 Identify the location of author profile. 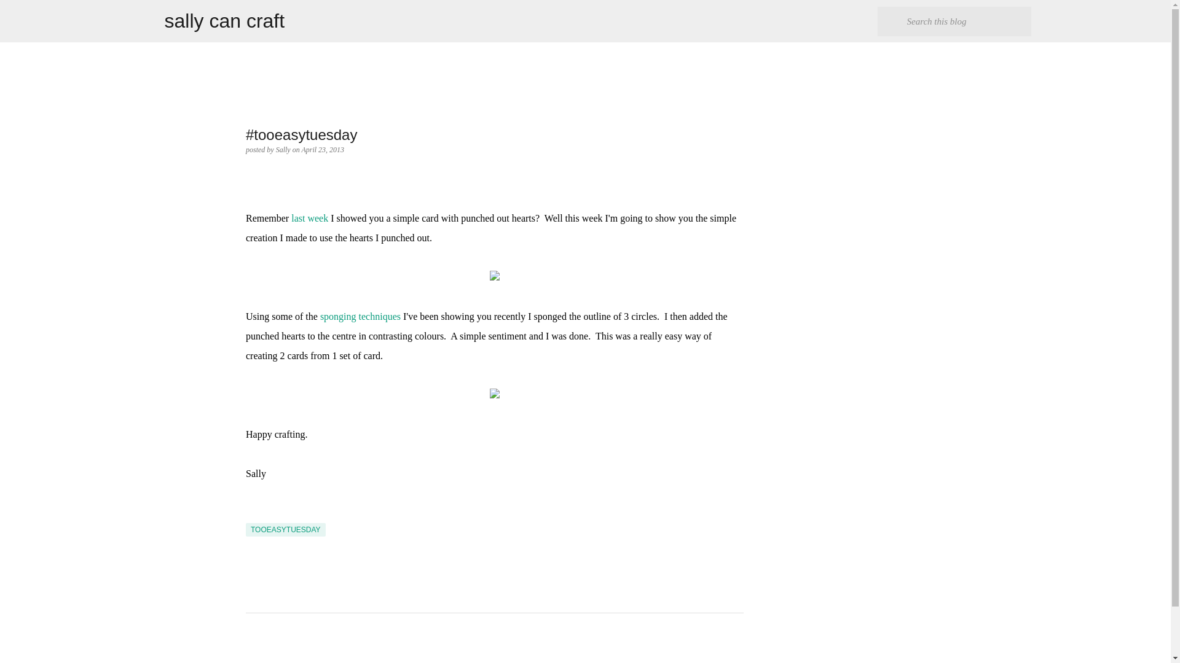
(284, 149).